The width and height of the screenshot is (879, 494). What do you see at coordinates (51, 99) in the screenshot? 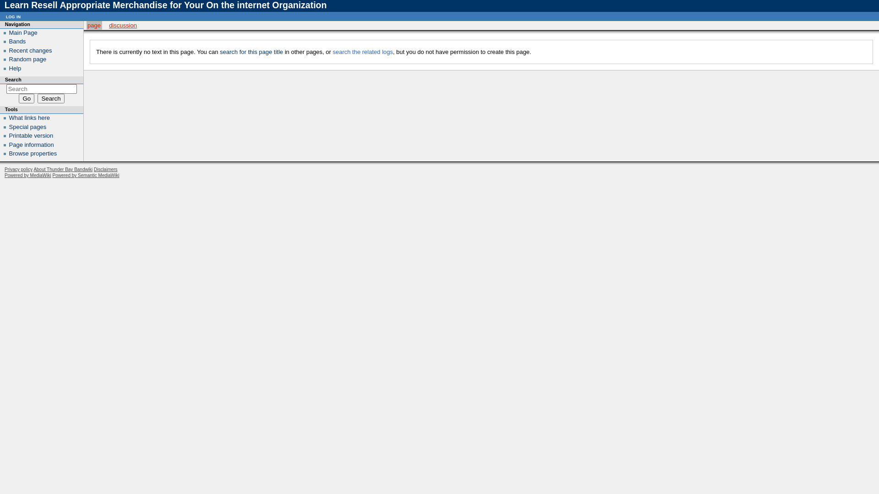
I see `Search` at bounding box center [51, 99].